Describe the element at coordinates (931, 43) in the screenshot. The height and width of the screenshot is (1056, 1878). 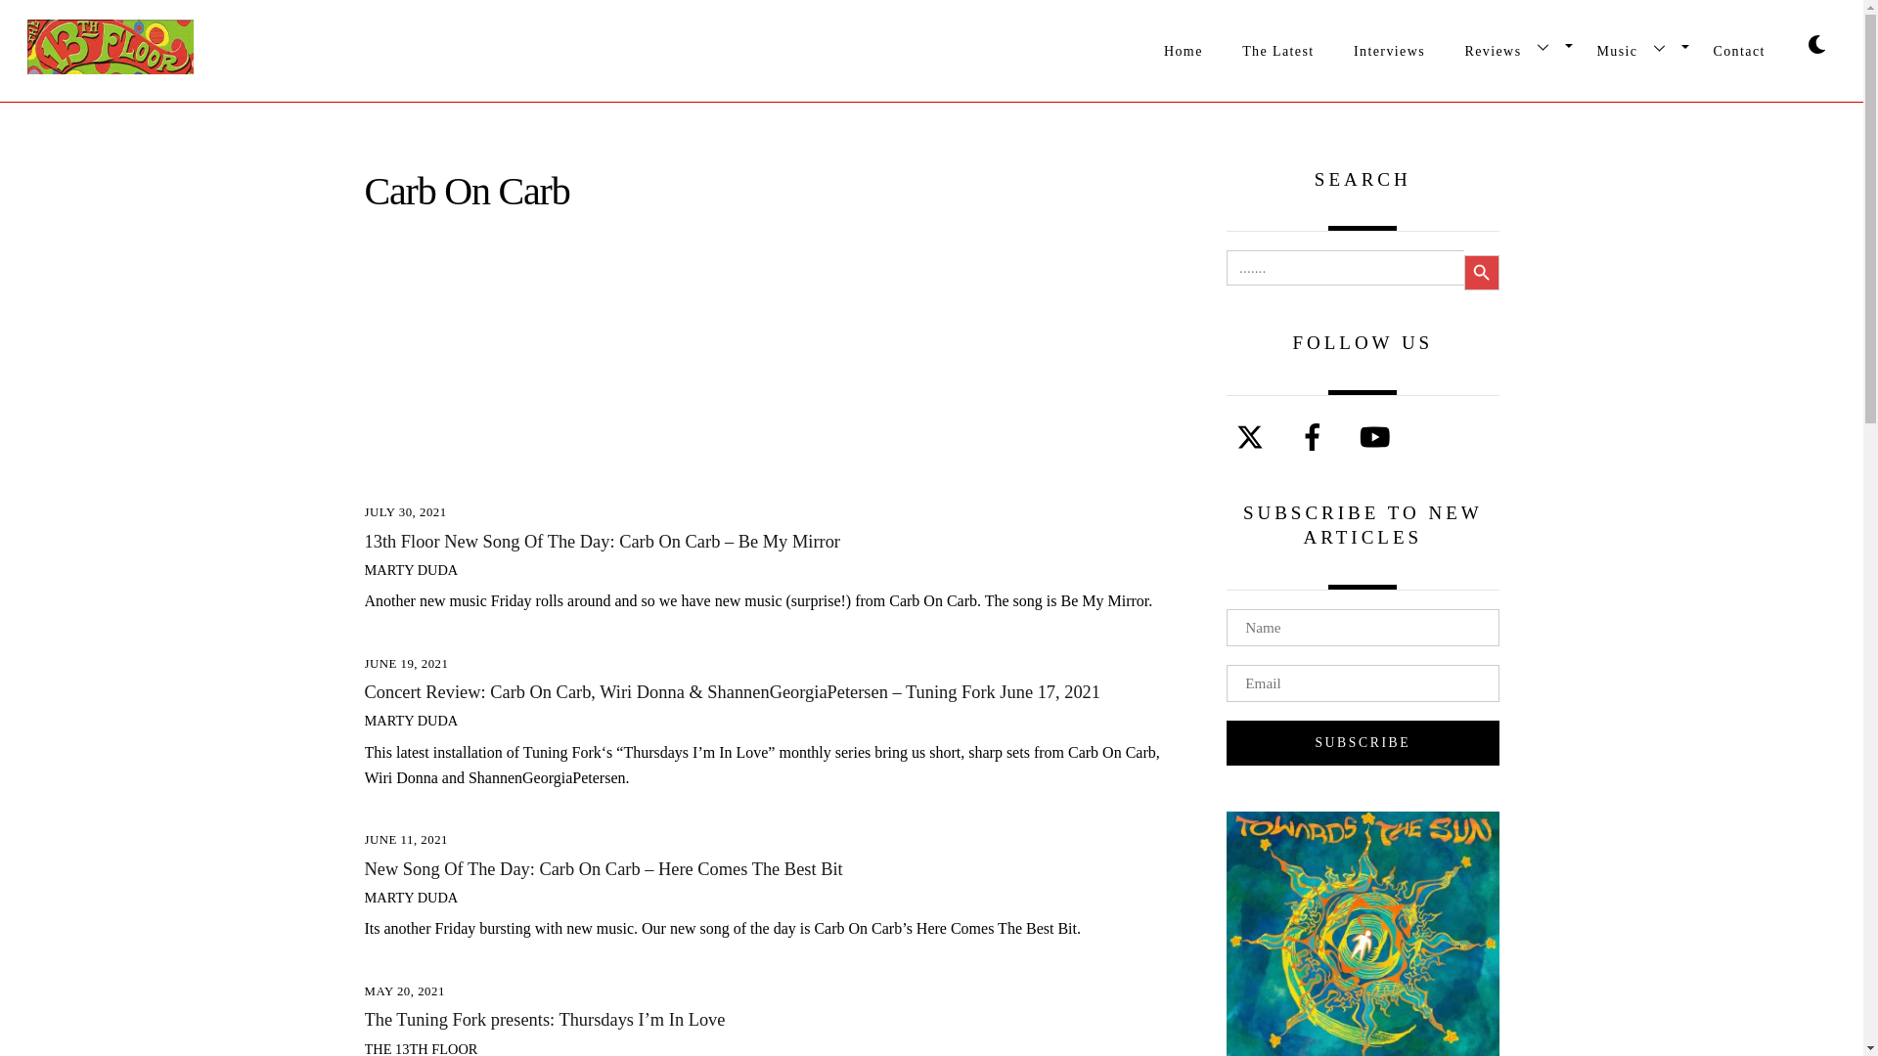
I see `Music` at that location.